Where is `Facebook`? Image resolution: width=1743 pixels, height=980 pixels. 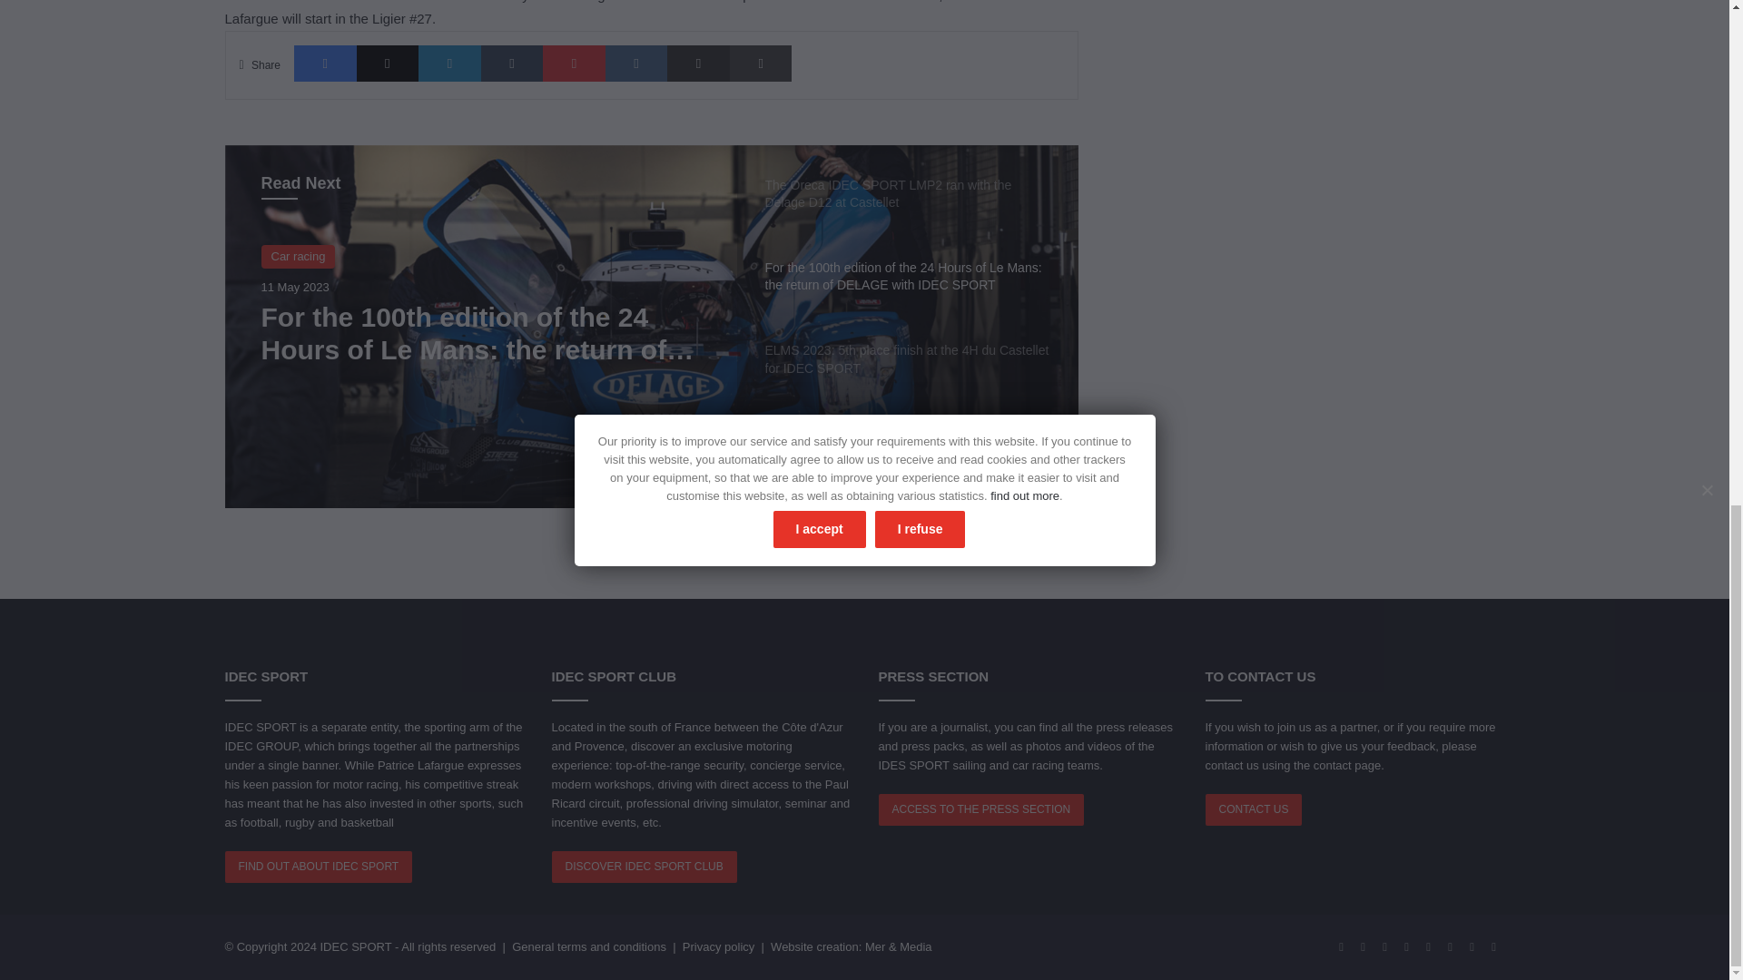 Facebook is located at coordinates (325, 63).